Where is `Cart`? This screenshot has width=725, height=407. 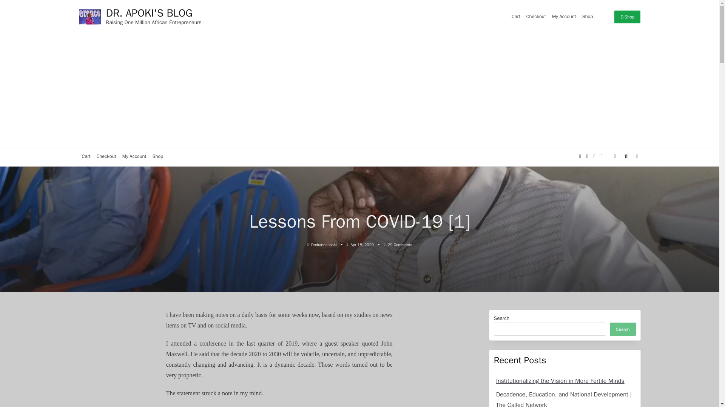
Cart is located at coordinates (564, 17).